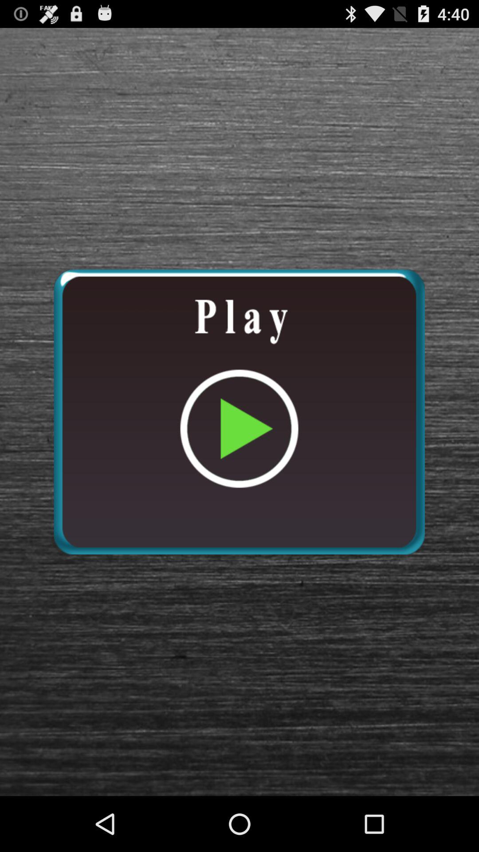 This screenshot has height=852, width=479. What do you see at coordinates (239, 412) in the screenshot?
I see `play option` at bounding box center [239, 412].